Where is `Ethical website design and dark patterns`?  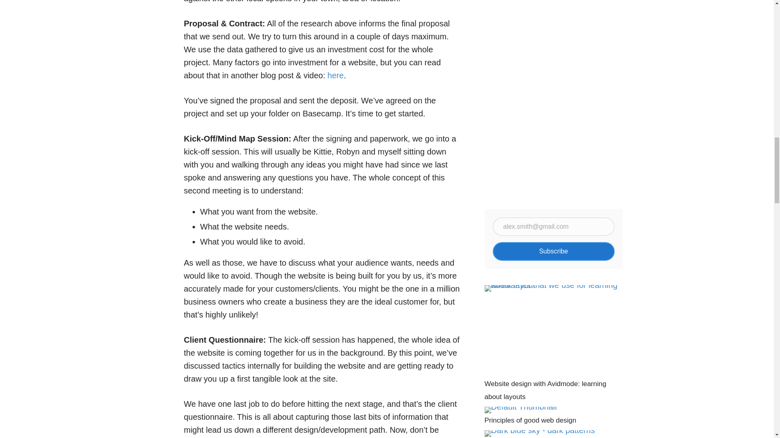
Ethical website design and dark patterns is located at coordinates (553, 434).